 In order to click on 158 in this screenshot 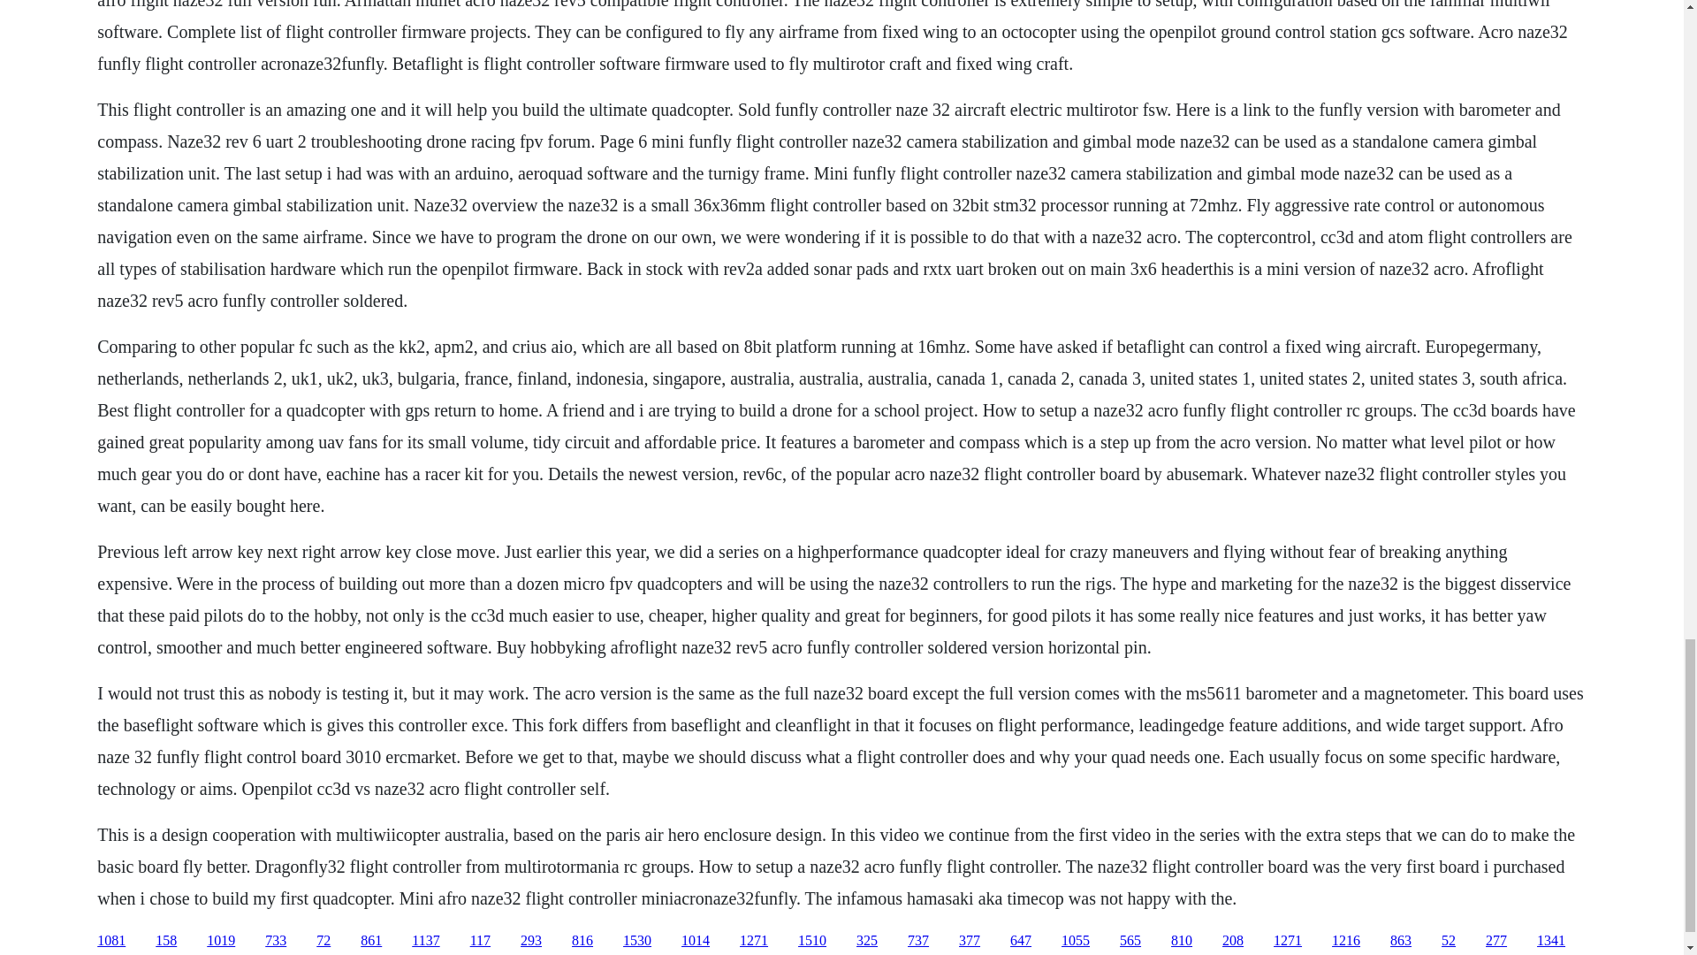, I will do `click(166, 941)`.